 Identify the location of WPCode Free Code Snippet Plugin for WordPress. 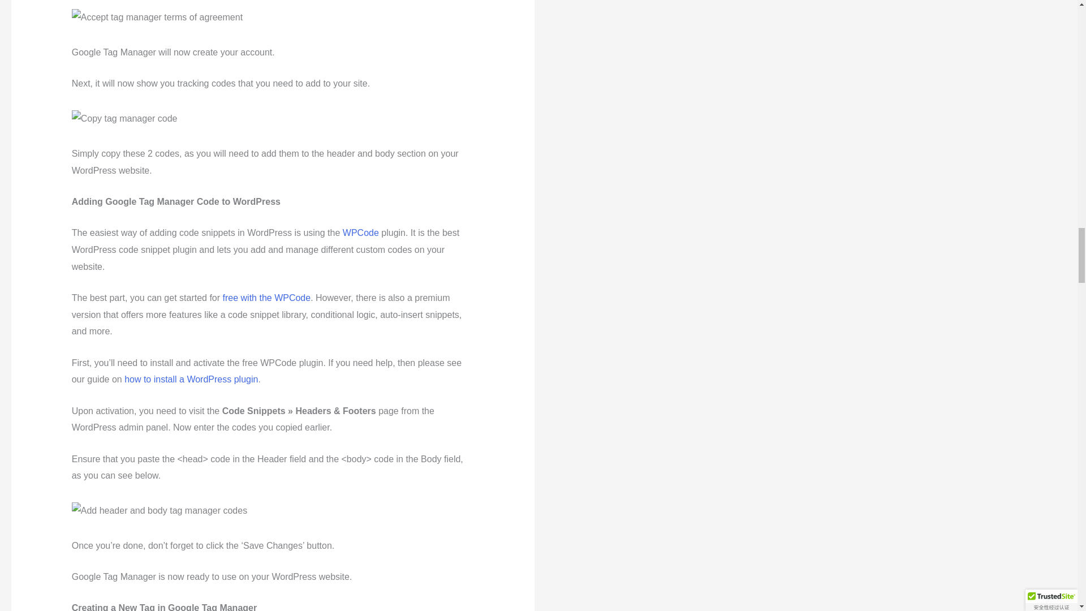
(266, 298).